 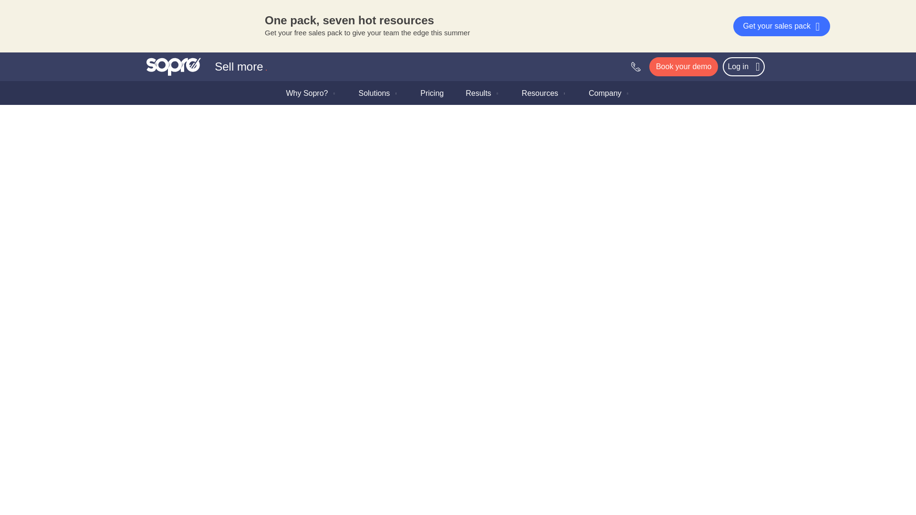 I want to click on Sopro, so click(x=207, y=66).